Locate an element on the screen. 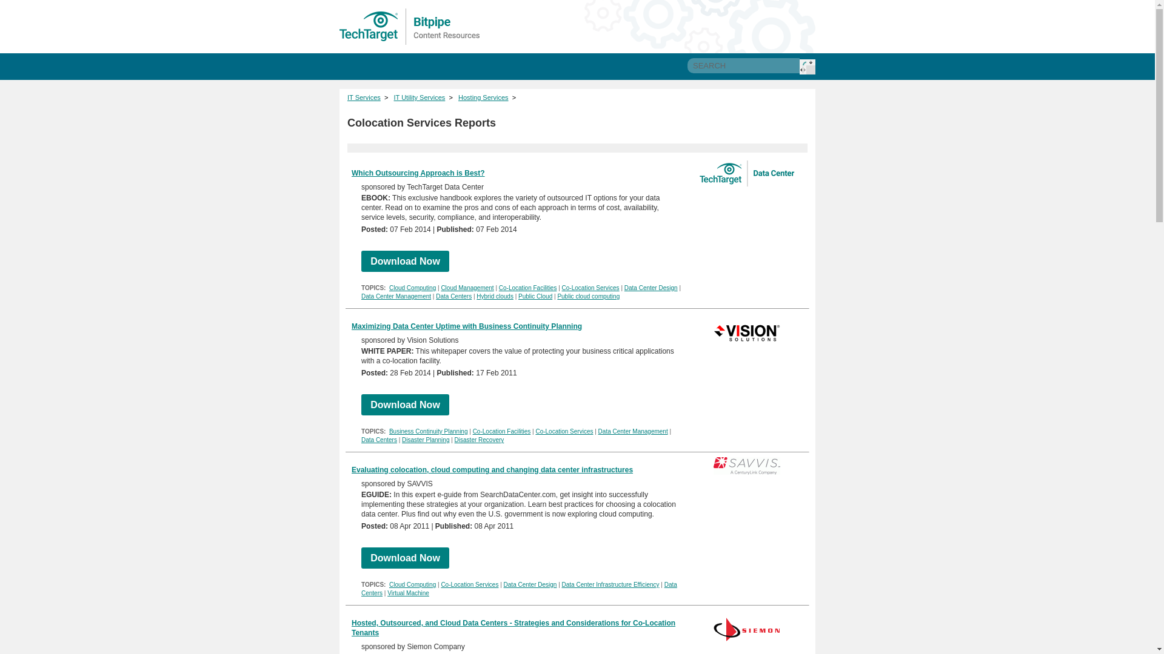 This screenshot has width=1164, height=654. Data Centers is located at coordinates (378, 440).